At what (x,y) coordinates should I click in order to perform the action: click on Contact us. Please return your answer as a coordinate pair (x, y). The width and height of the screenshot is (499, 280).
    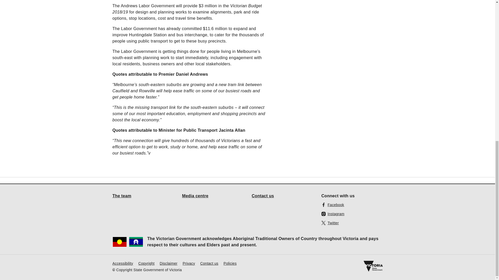
    Looking at the image, I should click on (209, 263).